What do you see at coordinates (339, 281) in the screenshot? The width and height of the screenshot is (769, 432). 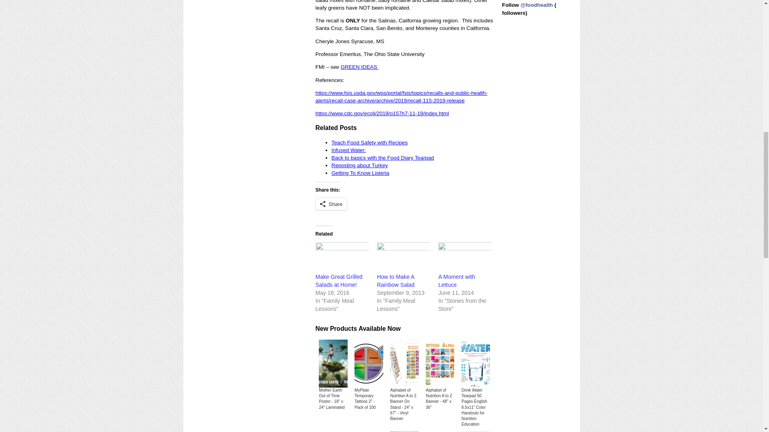 I see `Make Great Grilled Salads at Home!` at bounding box center [339, 281].